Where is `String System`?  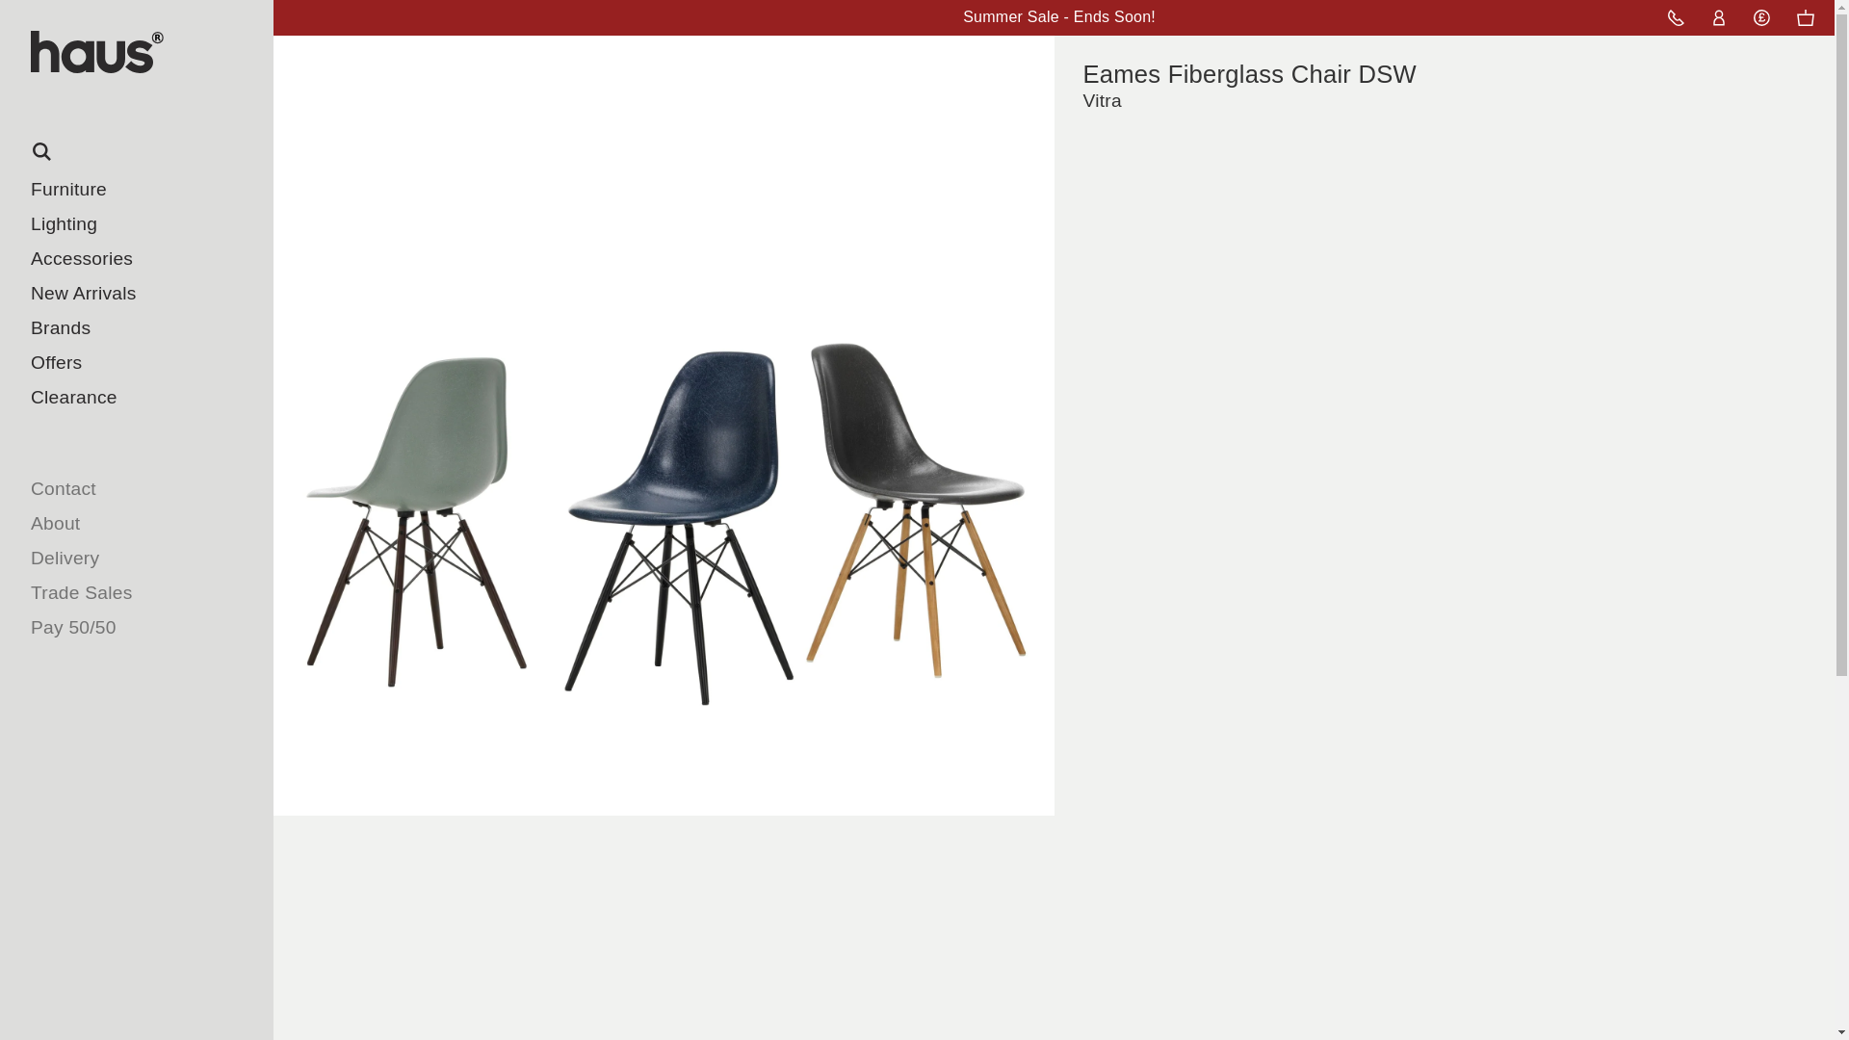 String System is located at coordinates (96, 574).